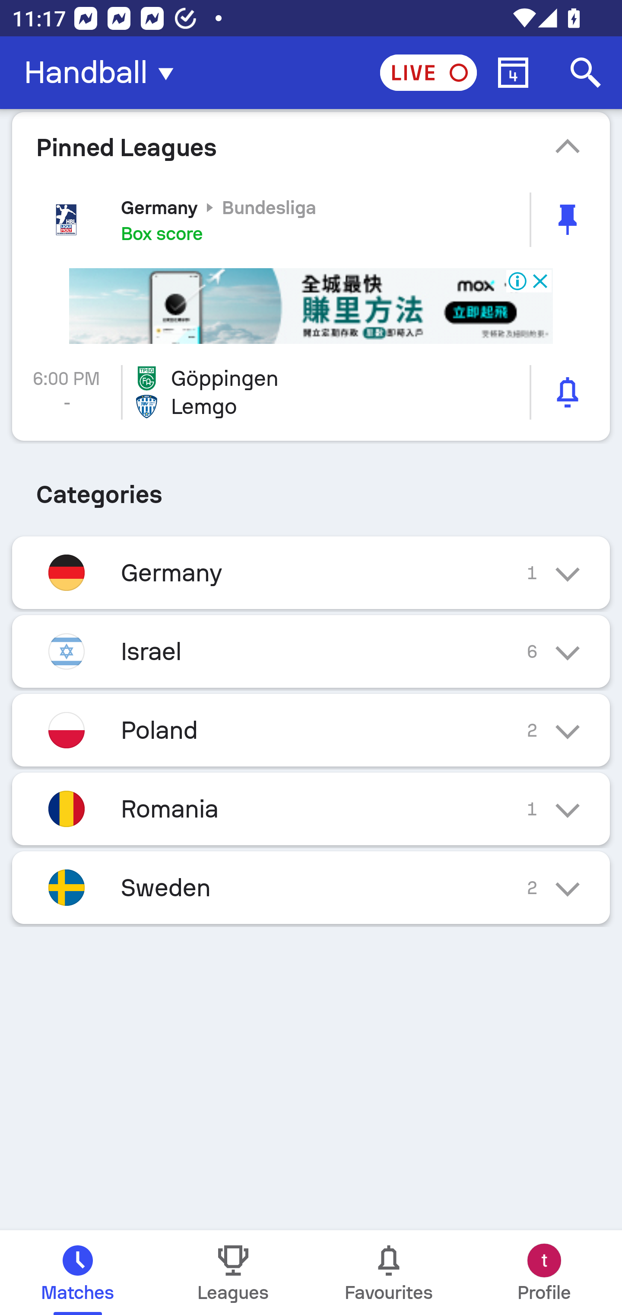  What do you see at coordinates (389, 1273) in the screenshot?
I see `Favourites` at bounding box center [389, 1273].